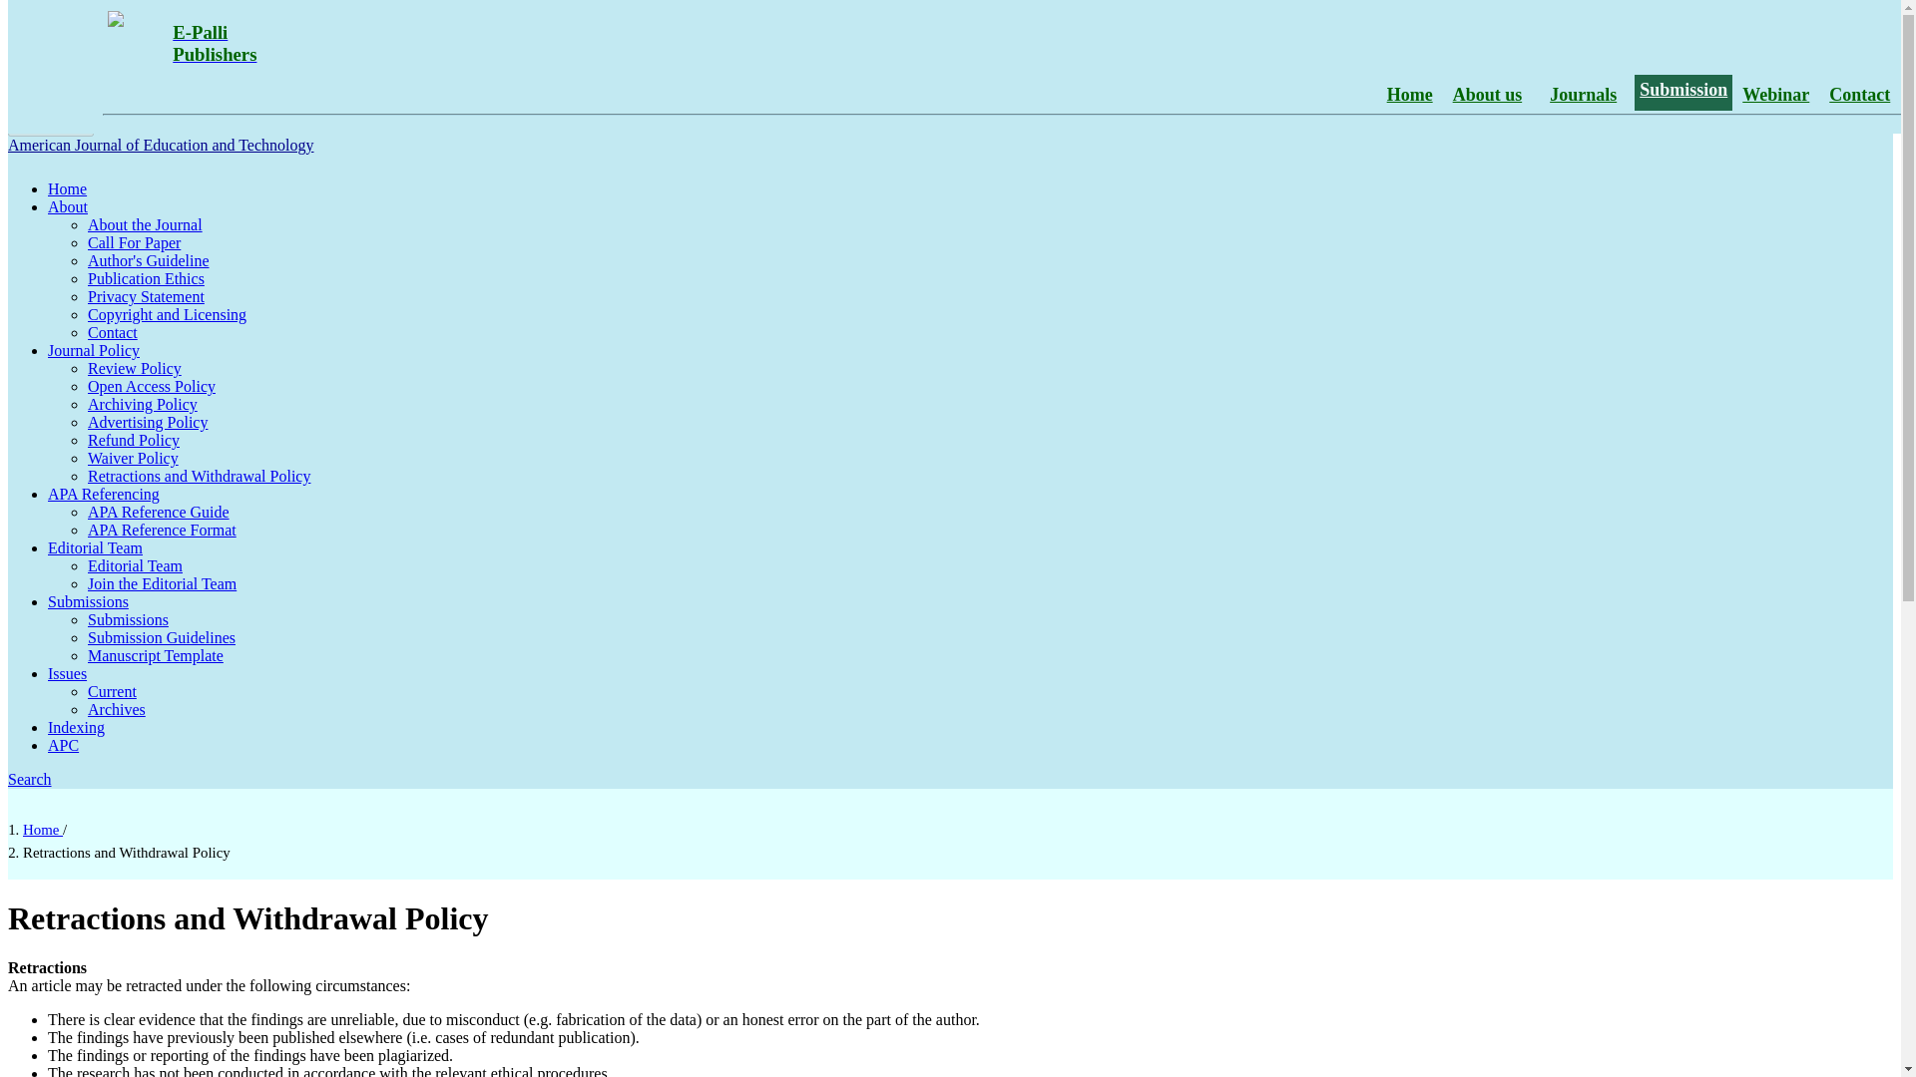 The width and height of the screenshot is (1916, 1077). I want to click on Join the Editorial Team, so click(200, 461).